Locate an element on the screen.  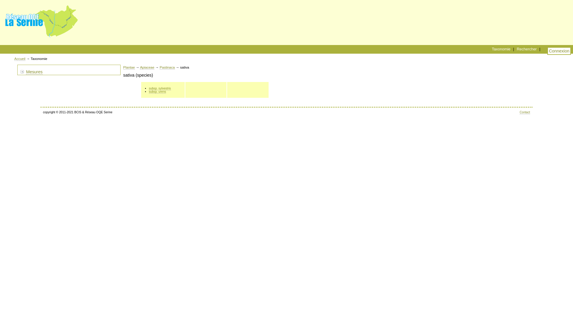
Taxonomie is located at coordinates (501, 49).